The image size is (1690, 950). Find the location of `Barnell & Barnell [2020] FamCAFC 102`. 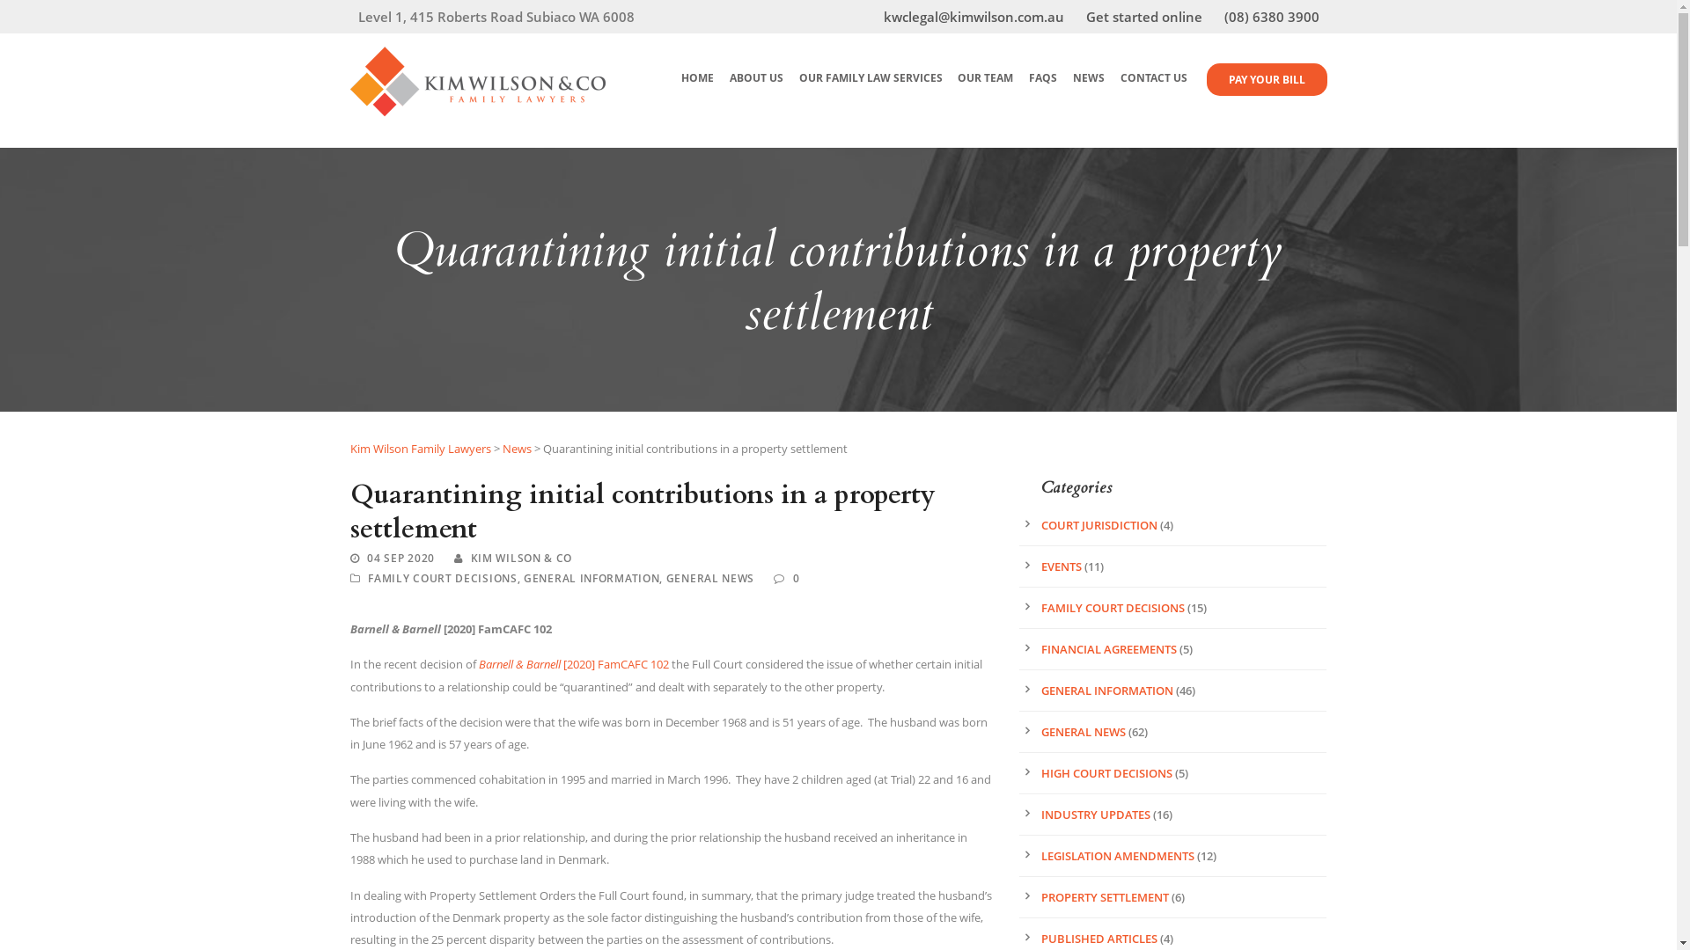

Barnell & Barnell [2020] FamCAFC 102 is located at coordinates (574, 664).